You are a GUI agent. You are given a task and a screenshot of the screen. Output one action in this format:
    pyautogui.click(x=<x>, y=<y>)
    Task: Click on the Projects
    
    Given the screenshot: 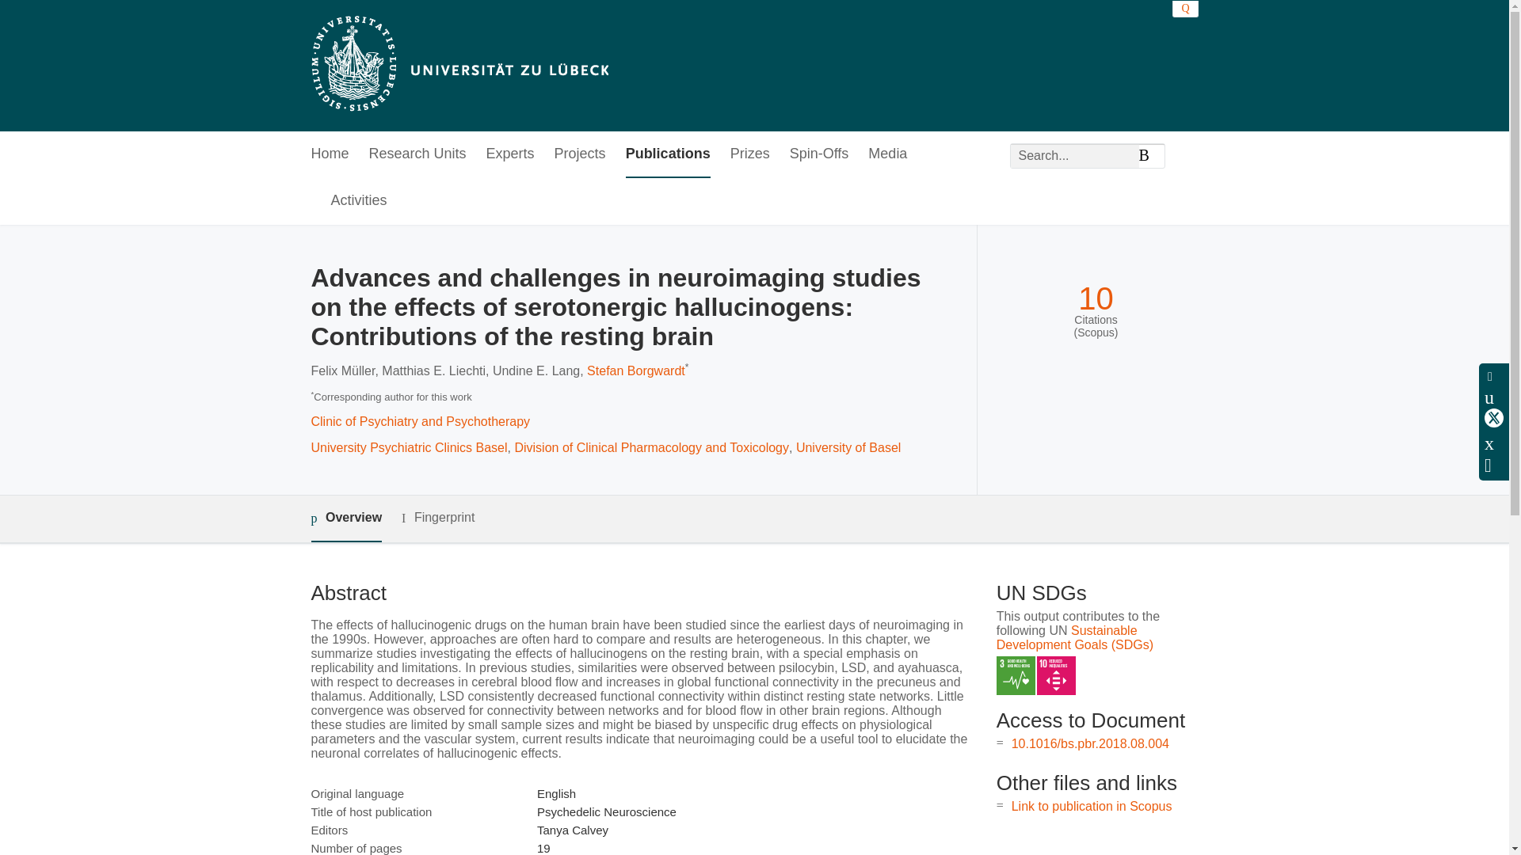 What is the action you would take?
    pyautogui.click(x=580, y=154)
    